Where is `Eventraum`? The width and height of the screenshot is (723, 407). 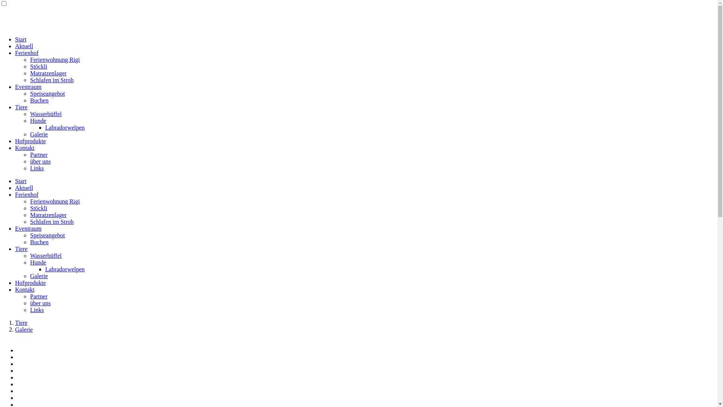
Eventraum is located at coordinates (28, 87).